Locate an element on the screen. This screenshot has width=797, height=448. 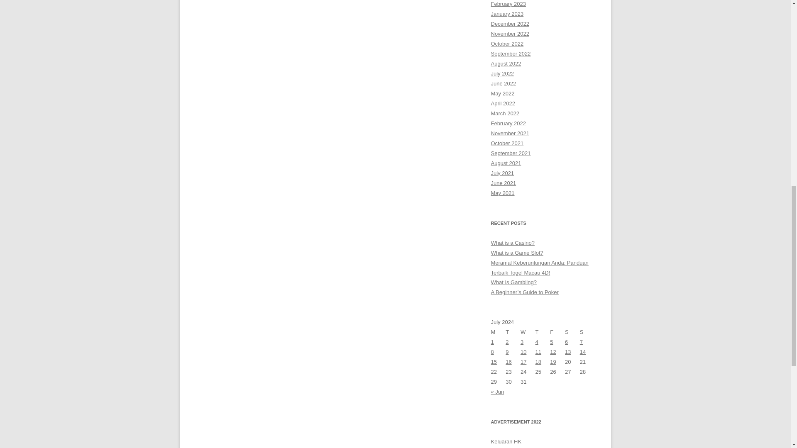
August 2022 is located at coordinates (506, 63).